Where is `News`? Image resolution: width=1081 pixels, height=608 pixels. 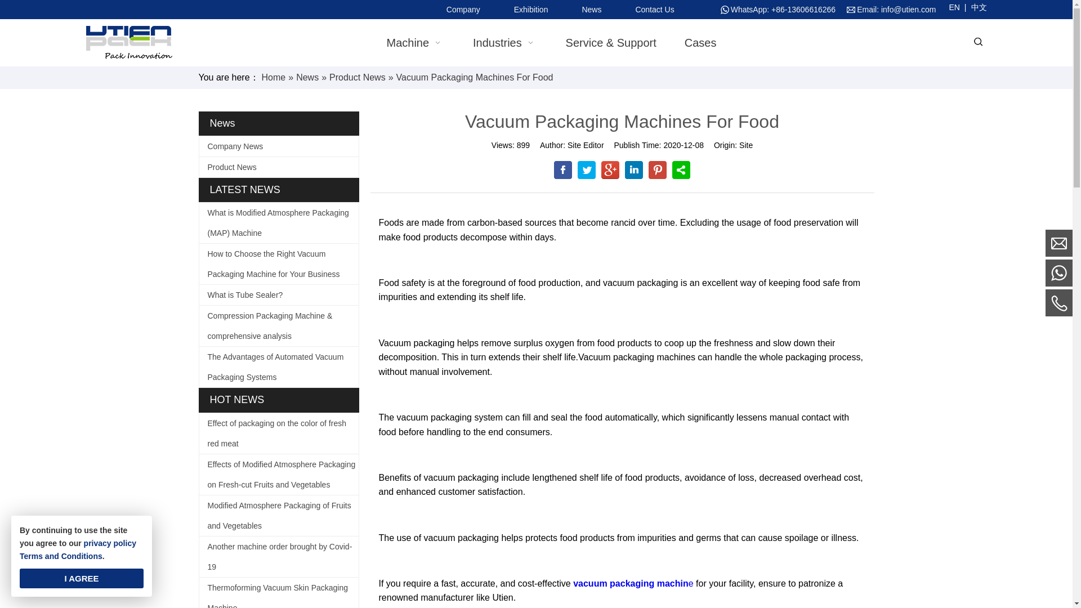
News is located at coordinates (591, 9).